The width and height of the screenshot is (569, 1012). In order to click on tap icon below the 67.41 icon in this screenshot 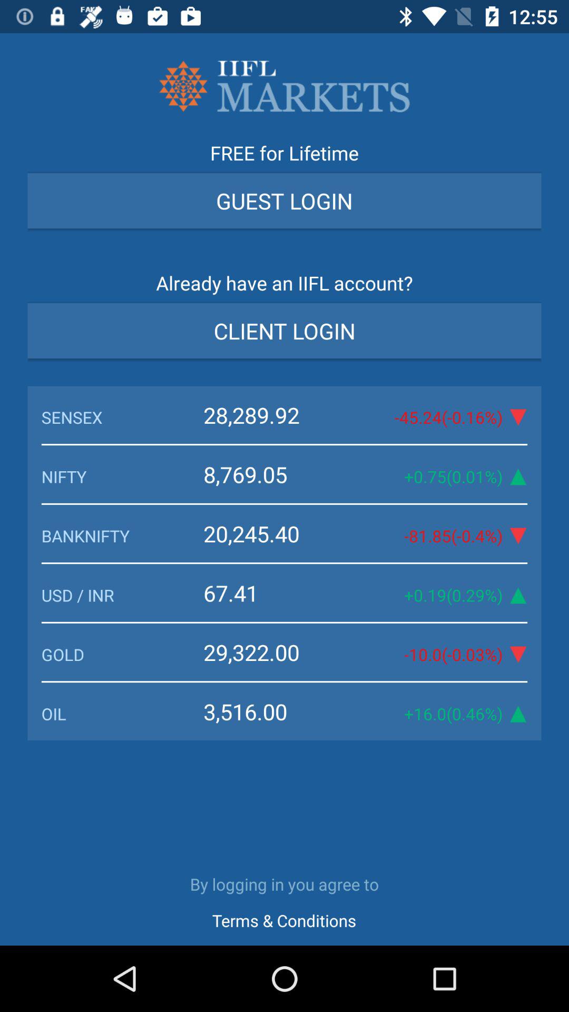, I will do `click(122, 654)`.